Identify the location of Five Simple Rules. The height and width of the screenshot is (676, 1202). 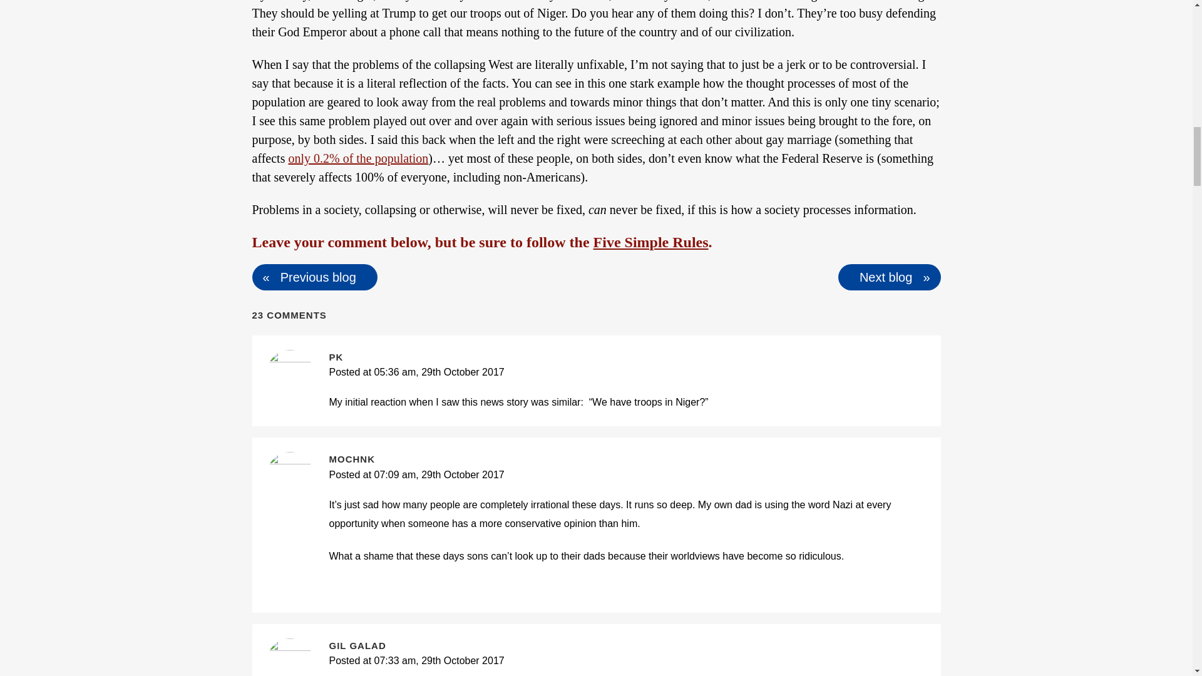
(651, 242).